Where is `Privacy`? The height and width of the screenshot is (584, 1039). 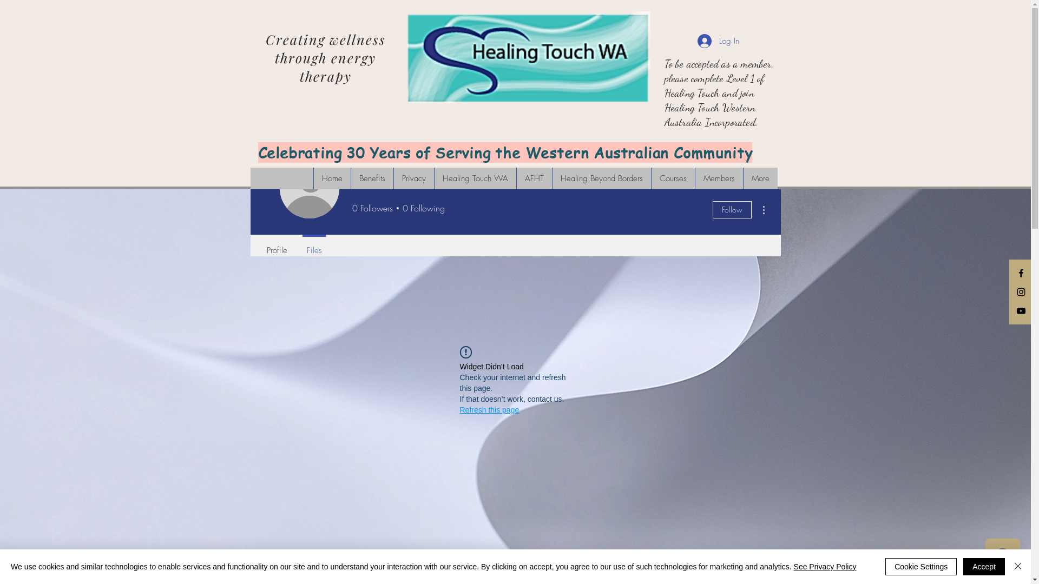 Privacy is located at coordinates (413, 178).